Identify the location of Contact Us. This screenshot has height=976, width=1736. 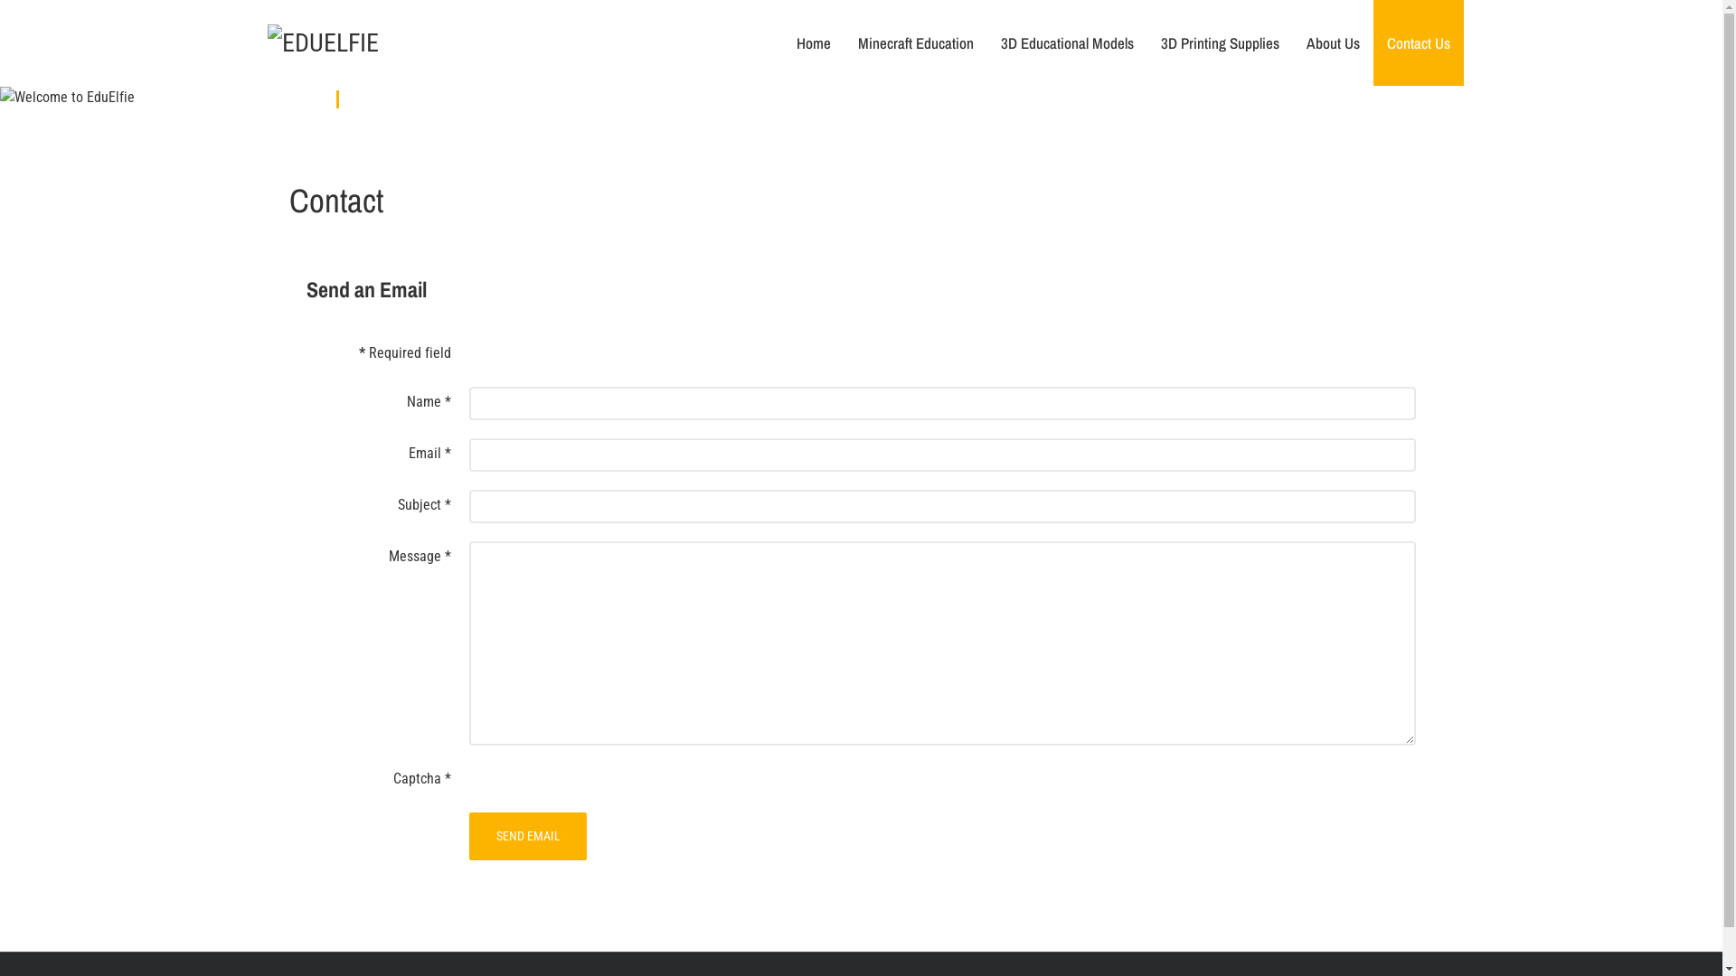
(1419, 43).